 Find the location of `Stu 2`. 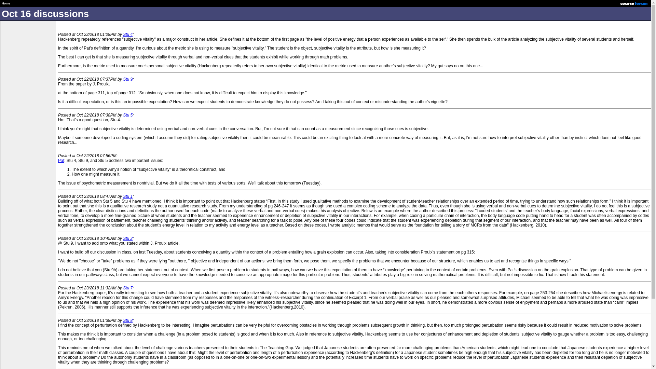

Stu 2 is located at coordinates (128, 238).